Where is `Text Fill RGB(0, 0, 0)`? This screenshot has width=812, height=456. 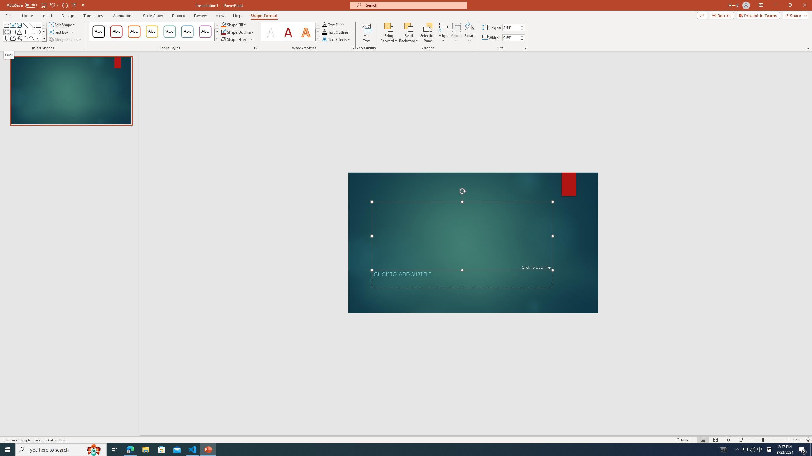
Text Fill RGB(0, 0, 0) is located at coordinates (324, 25).